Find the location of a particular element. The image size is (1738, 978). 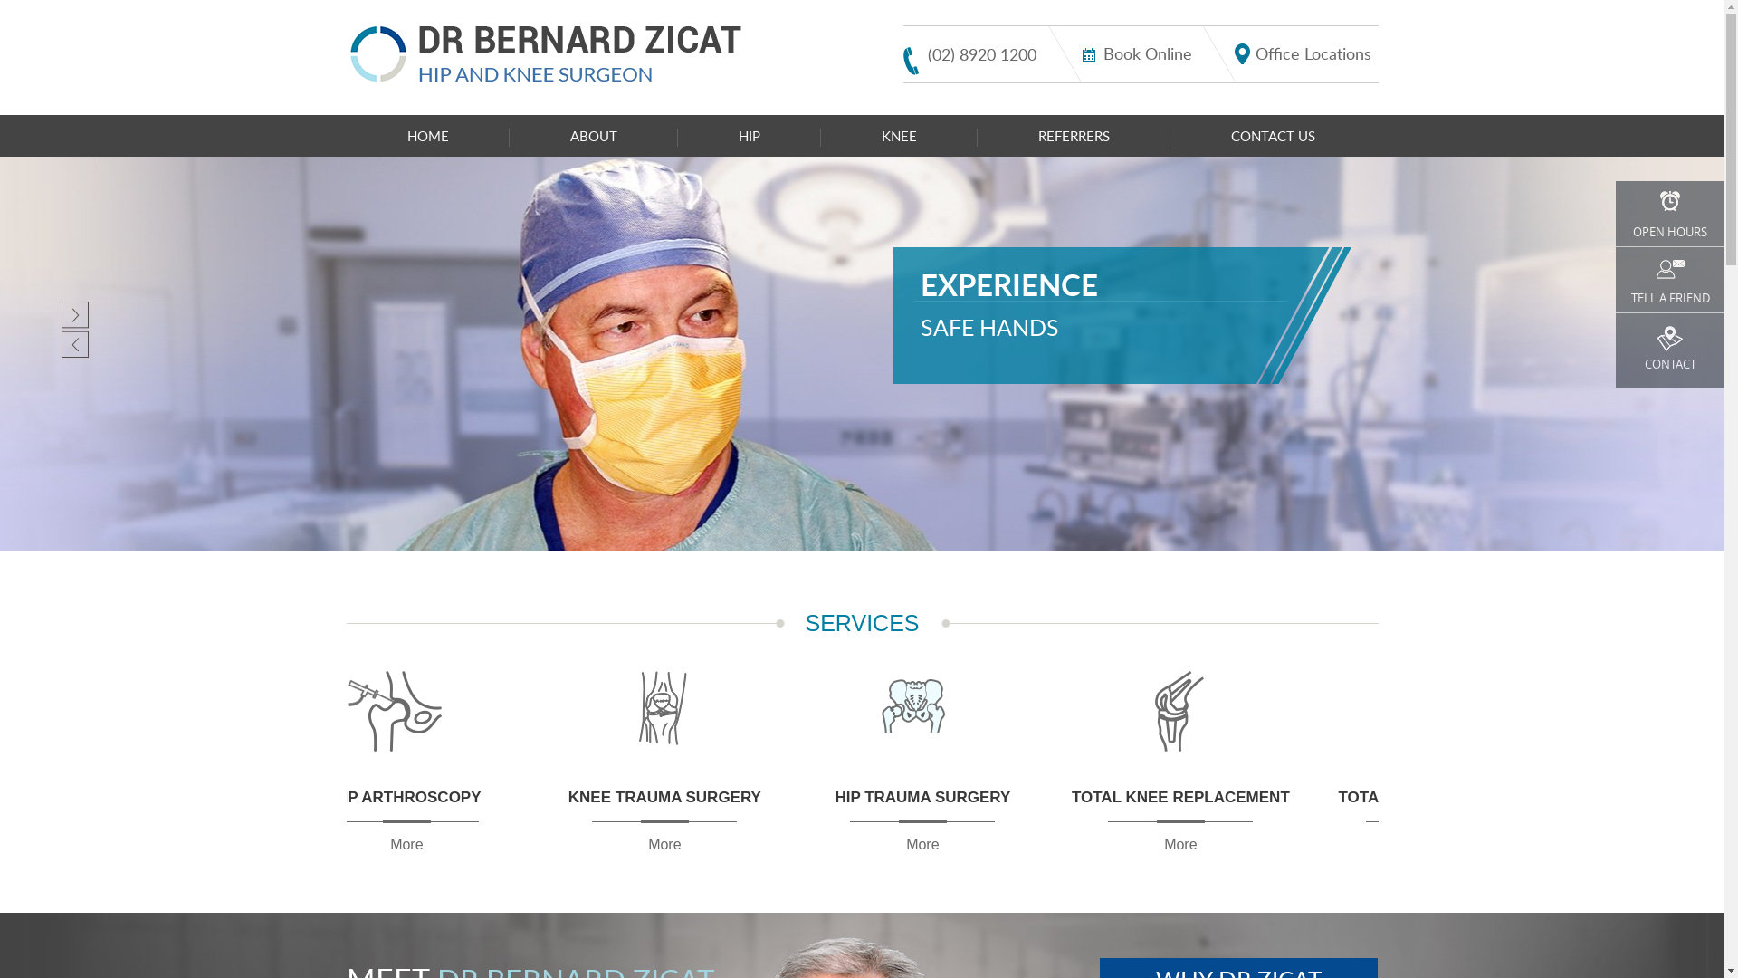

More is located at coordinates (902, 844).